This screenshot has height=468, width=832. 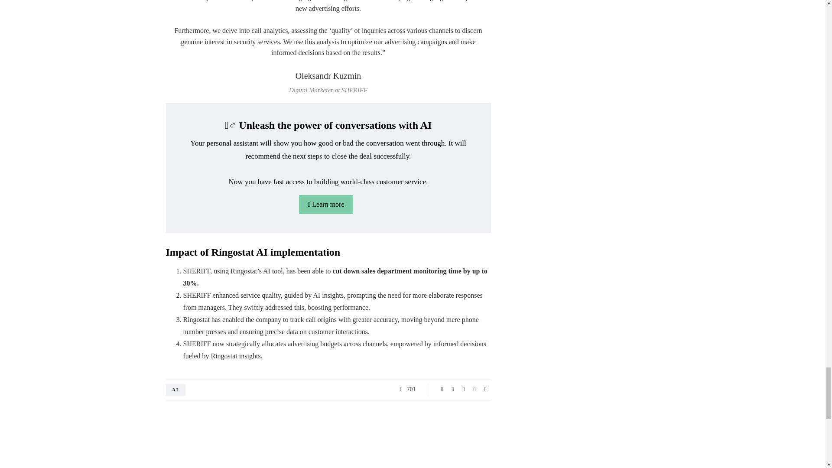 What do you see at coordinates (474, 389) in the screenshot?
I see `Share to Telegram` at bounding box center [474, 389].